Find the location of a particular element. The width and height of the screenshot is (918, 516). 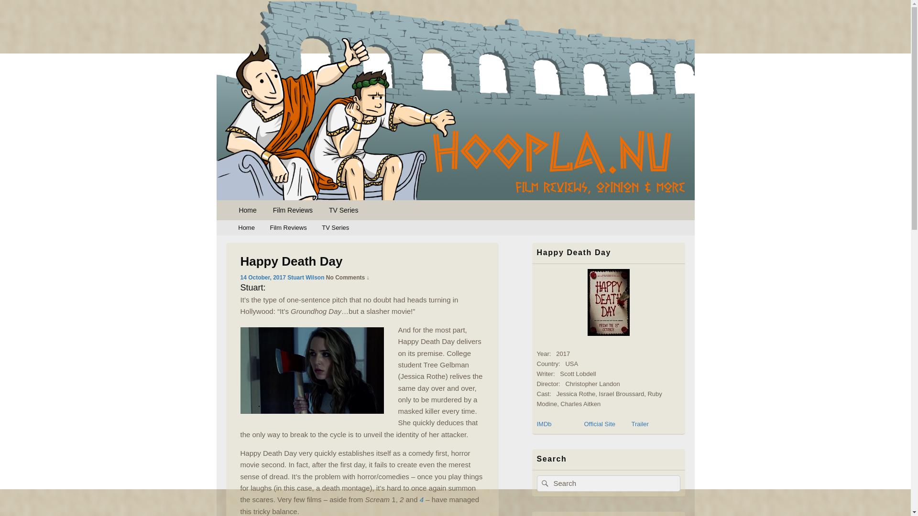

View all posts by Stuart Wilson is located at coordinates (305, 277).